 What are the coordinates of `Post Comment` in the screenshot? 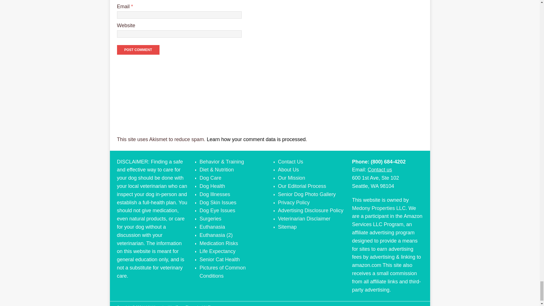 It's located at (138, 50).